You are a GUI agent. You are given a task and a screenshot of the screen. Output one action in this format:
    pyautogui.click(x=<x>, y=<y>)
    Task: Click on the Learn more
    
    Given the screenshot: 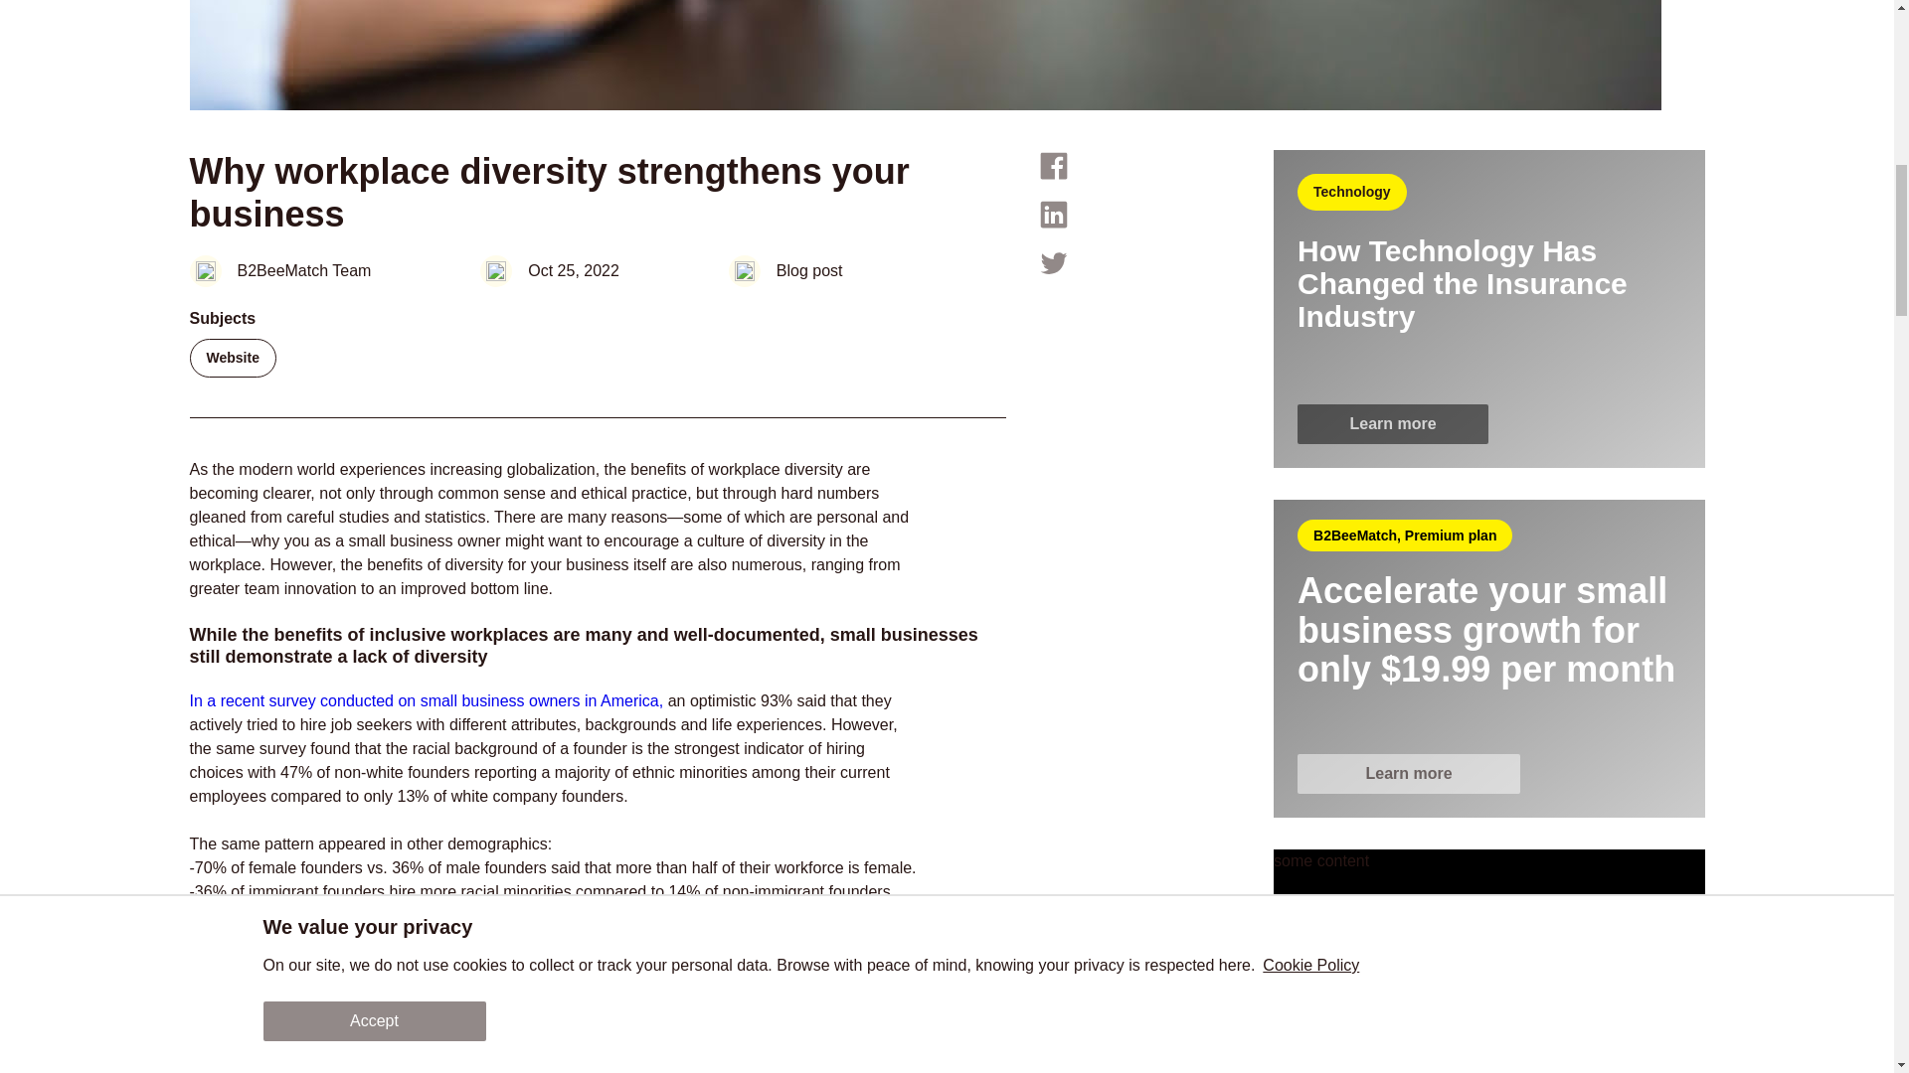 What is the action you would take?
    pyautogui.click(x=1392, y=423)
    